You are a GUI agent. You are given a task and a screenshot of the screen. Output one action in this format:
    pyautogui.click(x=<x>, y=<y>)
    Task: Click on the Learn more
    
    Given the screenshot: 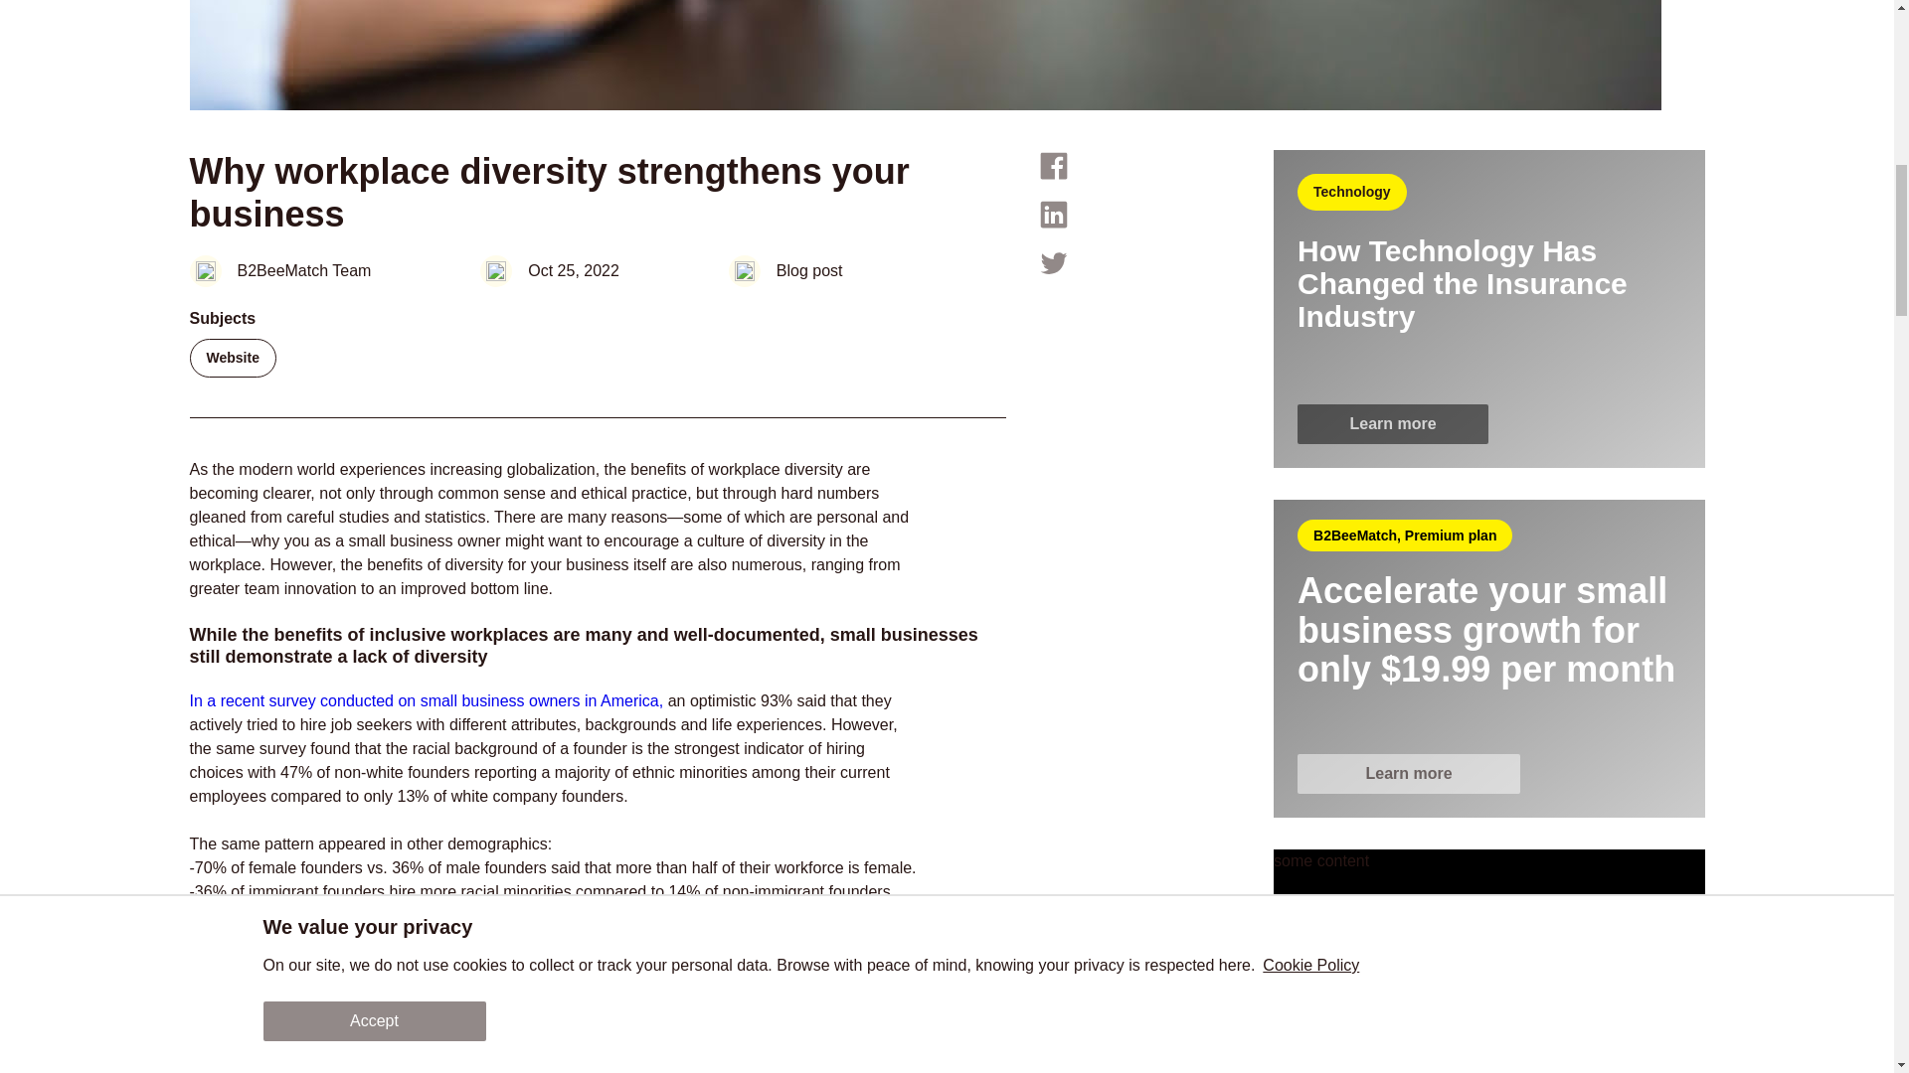 What is the action you would take?
    pyautogui.click(x=1392, y=423)
    